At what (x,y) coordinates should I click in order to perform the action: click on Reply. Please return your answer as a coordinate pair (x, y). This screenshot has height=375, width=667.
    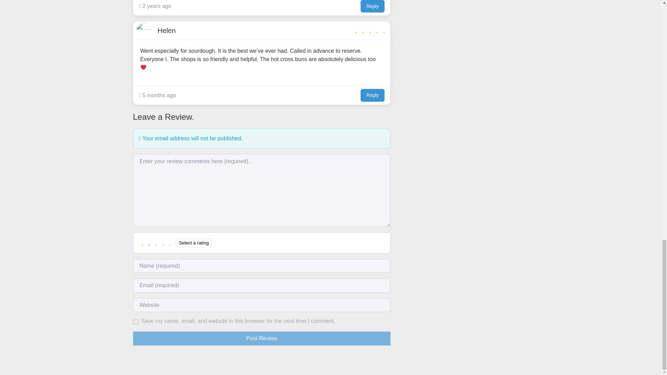
    Looking at the image, I should click on (372, 6).